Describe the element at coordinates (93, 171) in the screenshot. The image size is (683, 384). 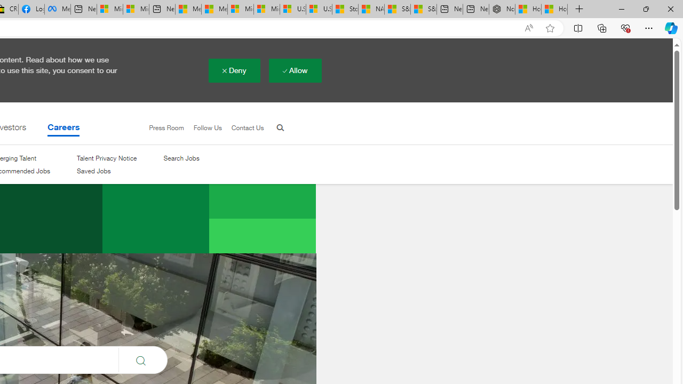
I see `Saved Jobs` at that location.